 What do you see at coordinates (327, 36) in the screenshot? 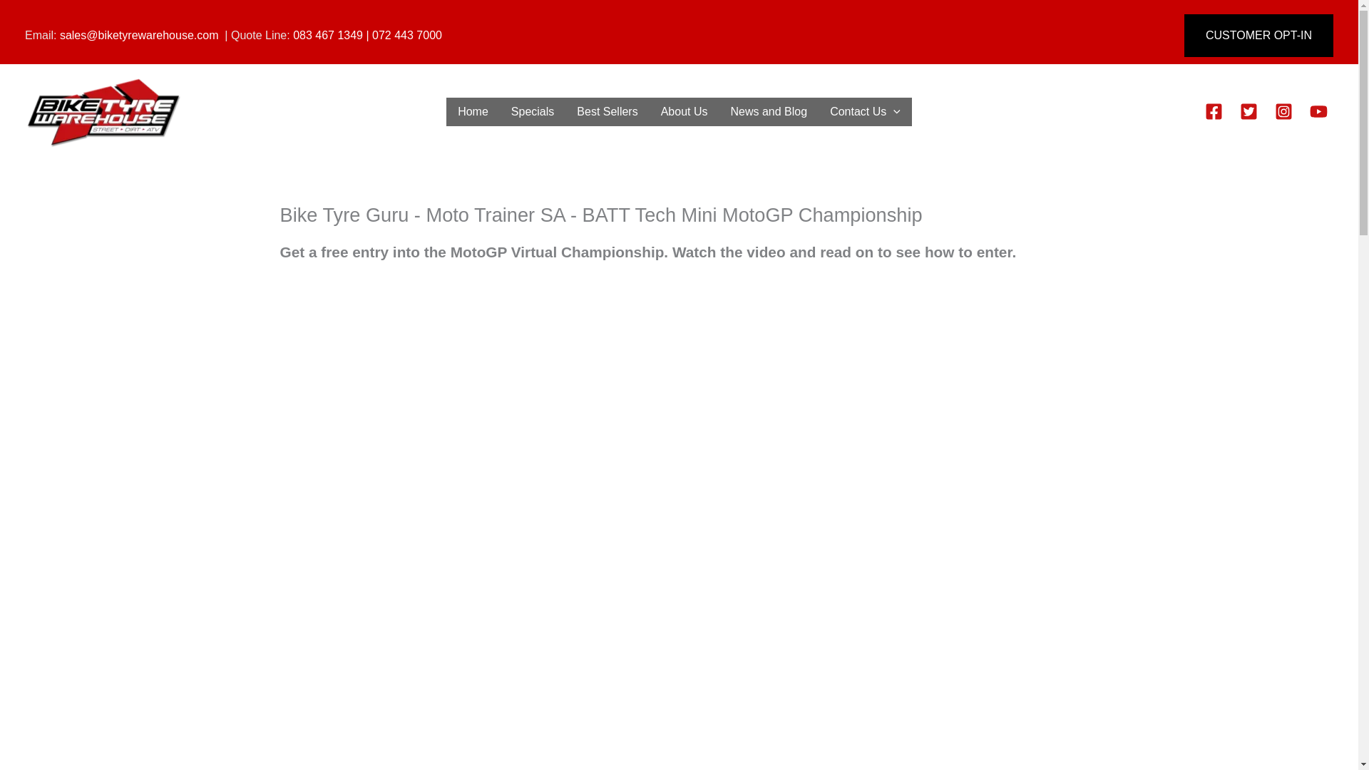
I see `083 467 1349` at bounding box center [327, 36].